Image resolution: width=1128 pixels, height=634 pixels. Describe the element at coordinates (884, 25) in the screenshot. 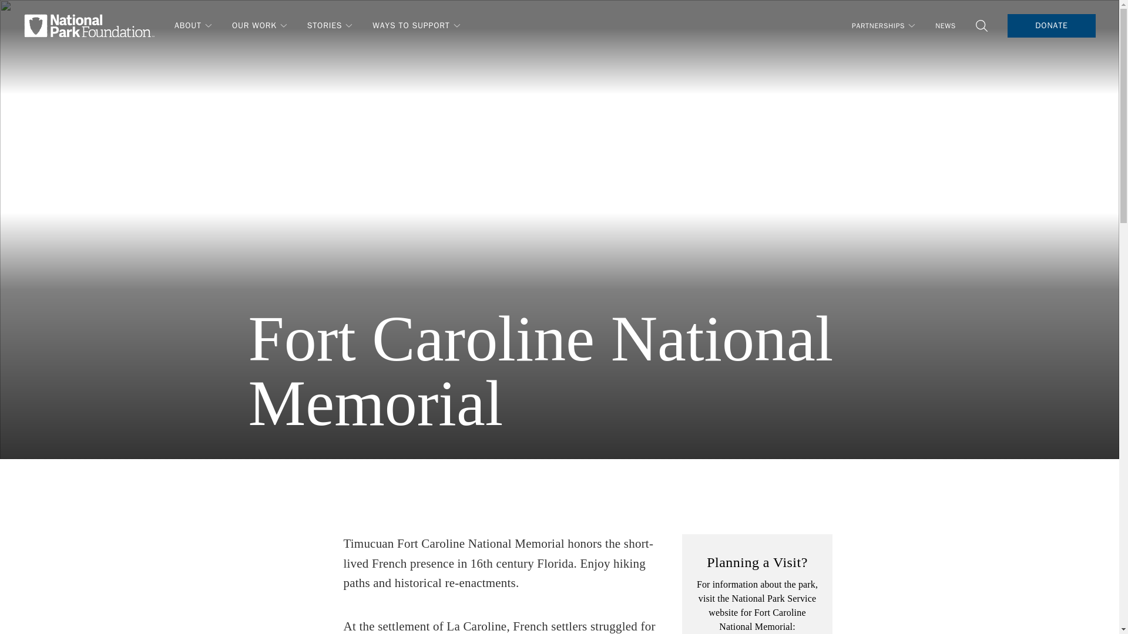

I see `PARTNERSHIPS` at that location.